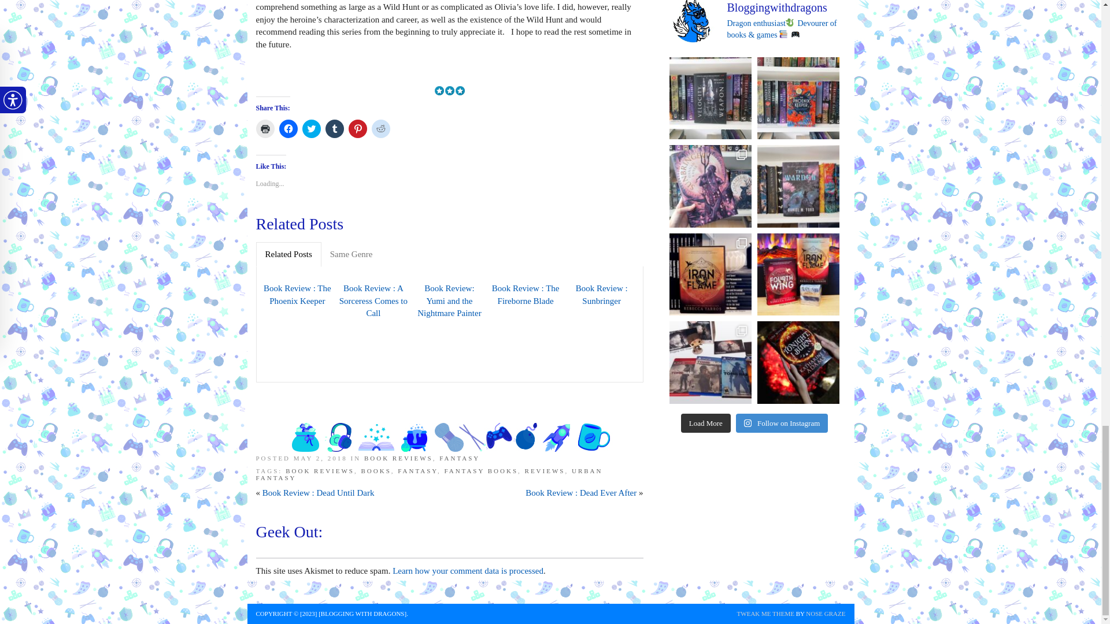 This screenshot has width=1110, height=624. What do you see at coordinates (334, 128) in the screenshot?
I see `Click to share on Tumblr` at bounding box center [334, 128].